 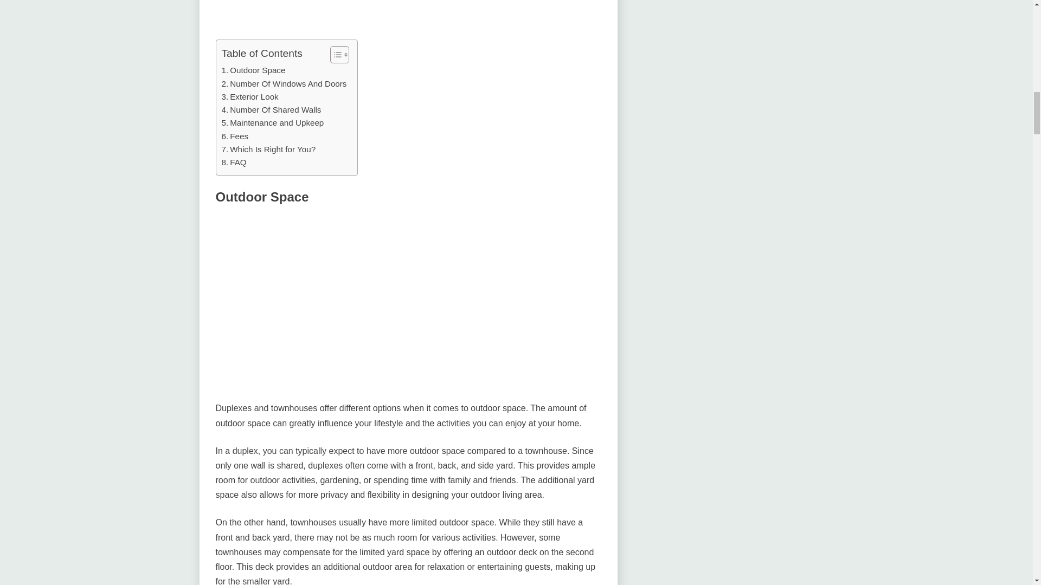 What do you see at coordinates (253, 70) in the screenshot?
I see `Outdoor Space` at bounding box center [253, 70].